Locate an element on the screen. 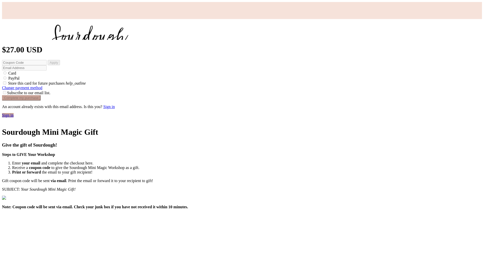 The width and height of the screenshot is (484, 272). 1 is located at coordinates (5, 92).